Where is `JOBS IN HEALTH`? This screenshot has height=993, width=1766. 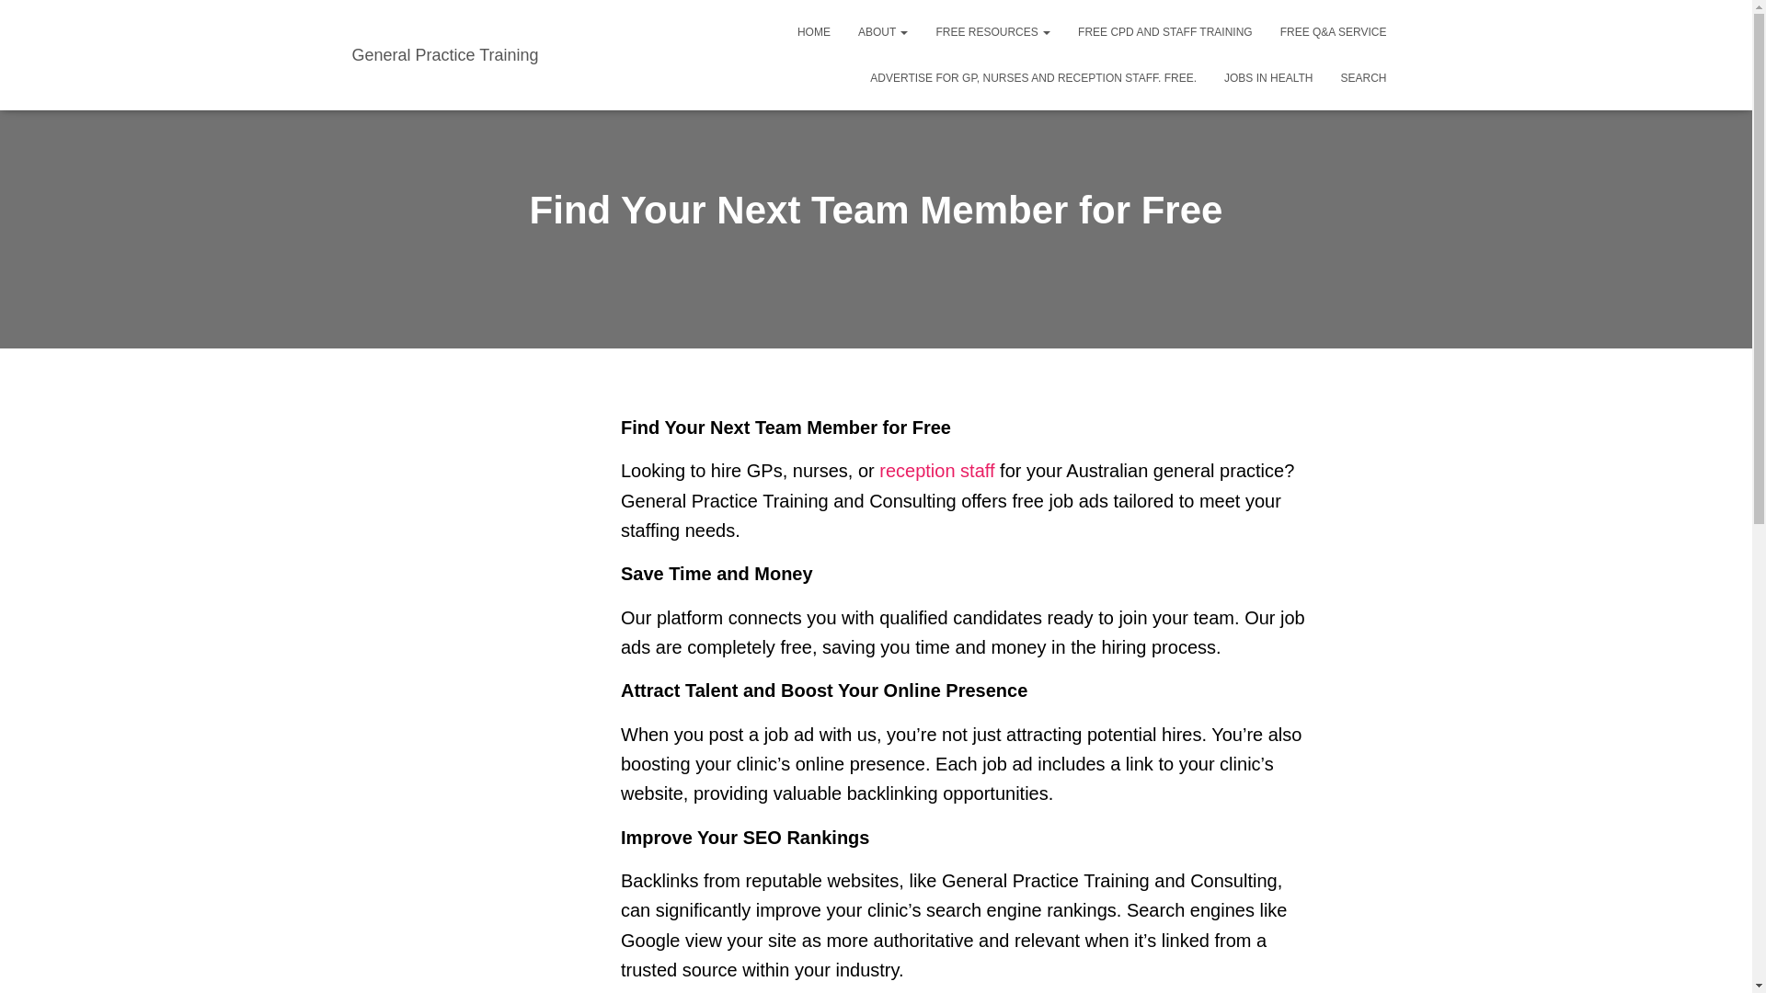
JOBS IN HEALTH is located at coordinates (1267, 78).